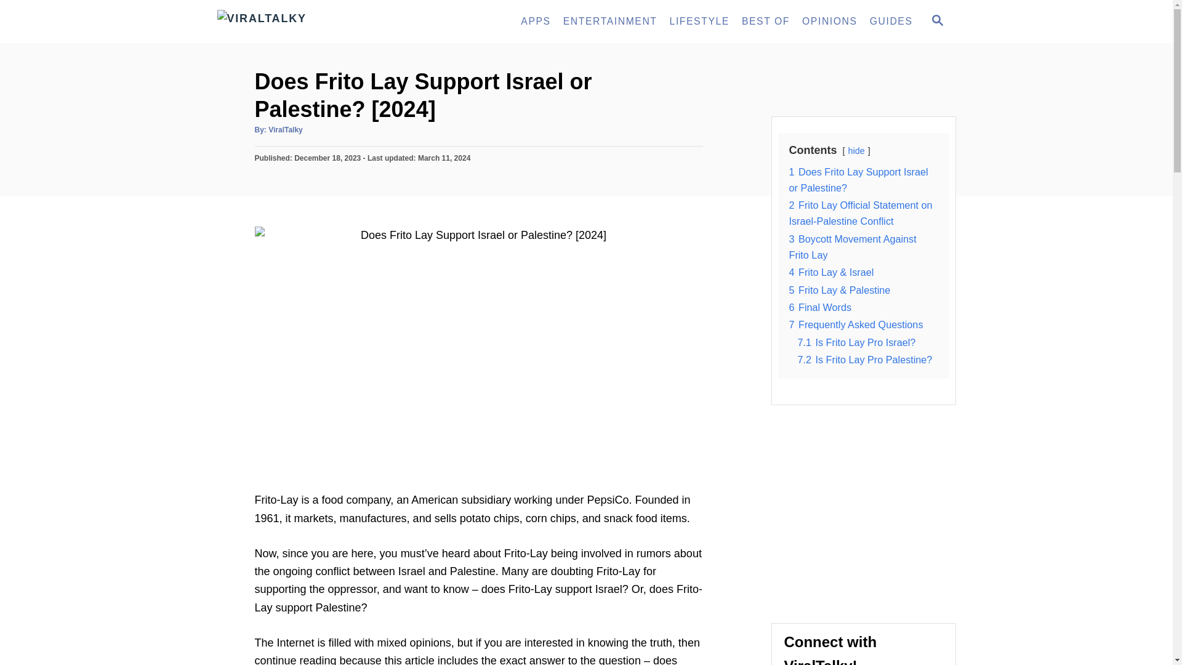 The width and height of the screenshot is (1182, 665). I want to click on LIFESTYLE, so click(699, 22).